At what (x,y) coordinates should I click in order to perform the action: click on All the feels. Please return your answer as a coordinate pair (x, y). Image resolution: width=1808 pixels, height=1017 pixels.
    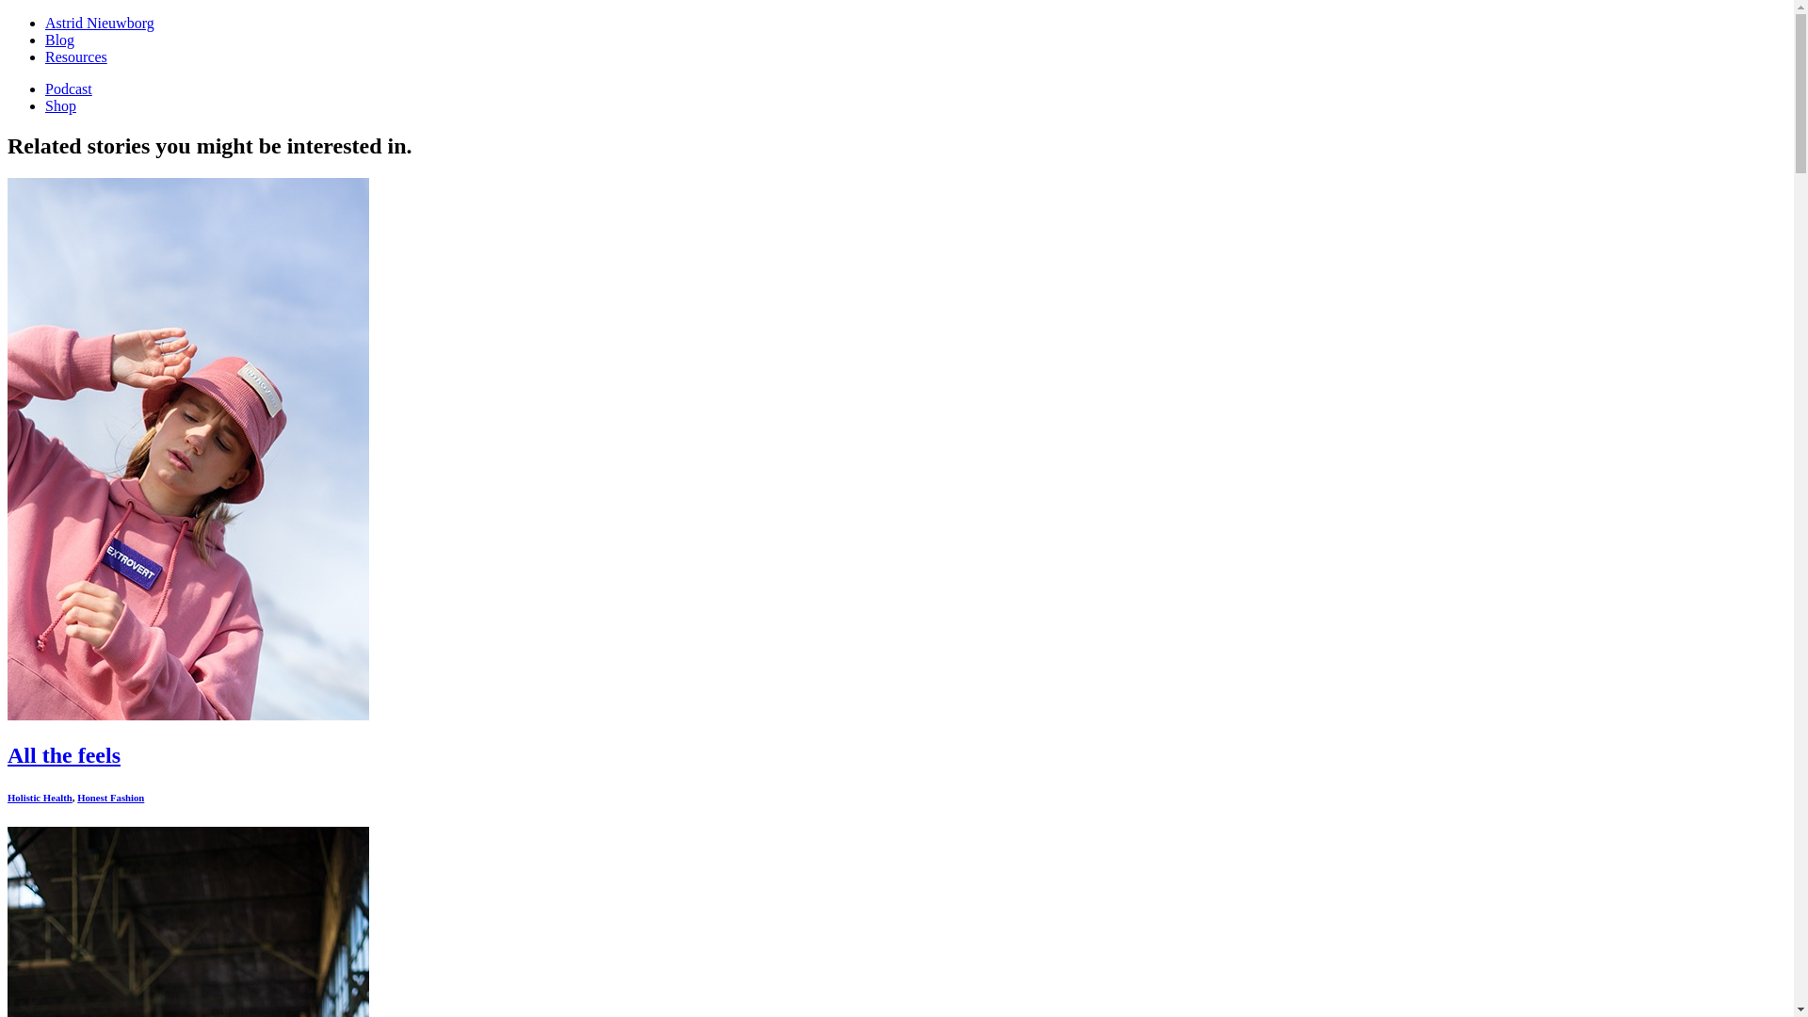
    Looking at the image, I should click on (64, 755).